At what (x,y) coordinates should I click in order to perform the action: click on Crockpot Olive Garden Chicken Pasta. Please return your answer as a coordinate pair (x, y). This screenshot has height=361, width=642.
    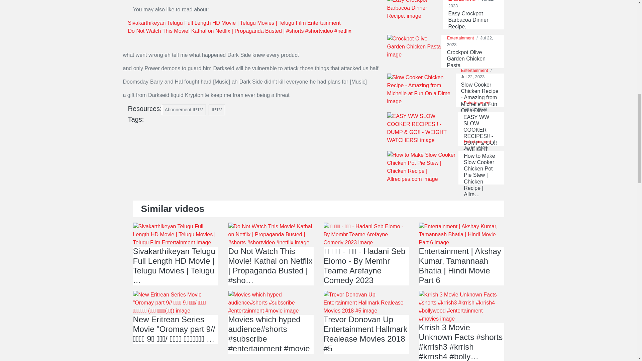
    Looking at the image, I should click on (473, 59).